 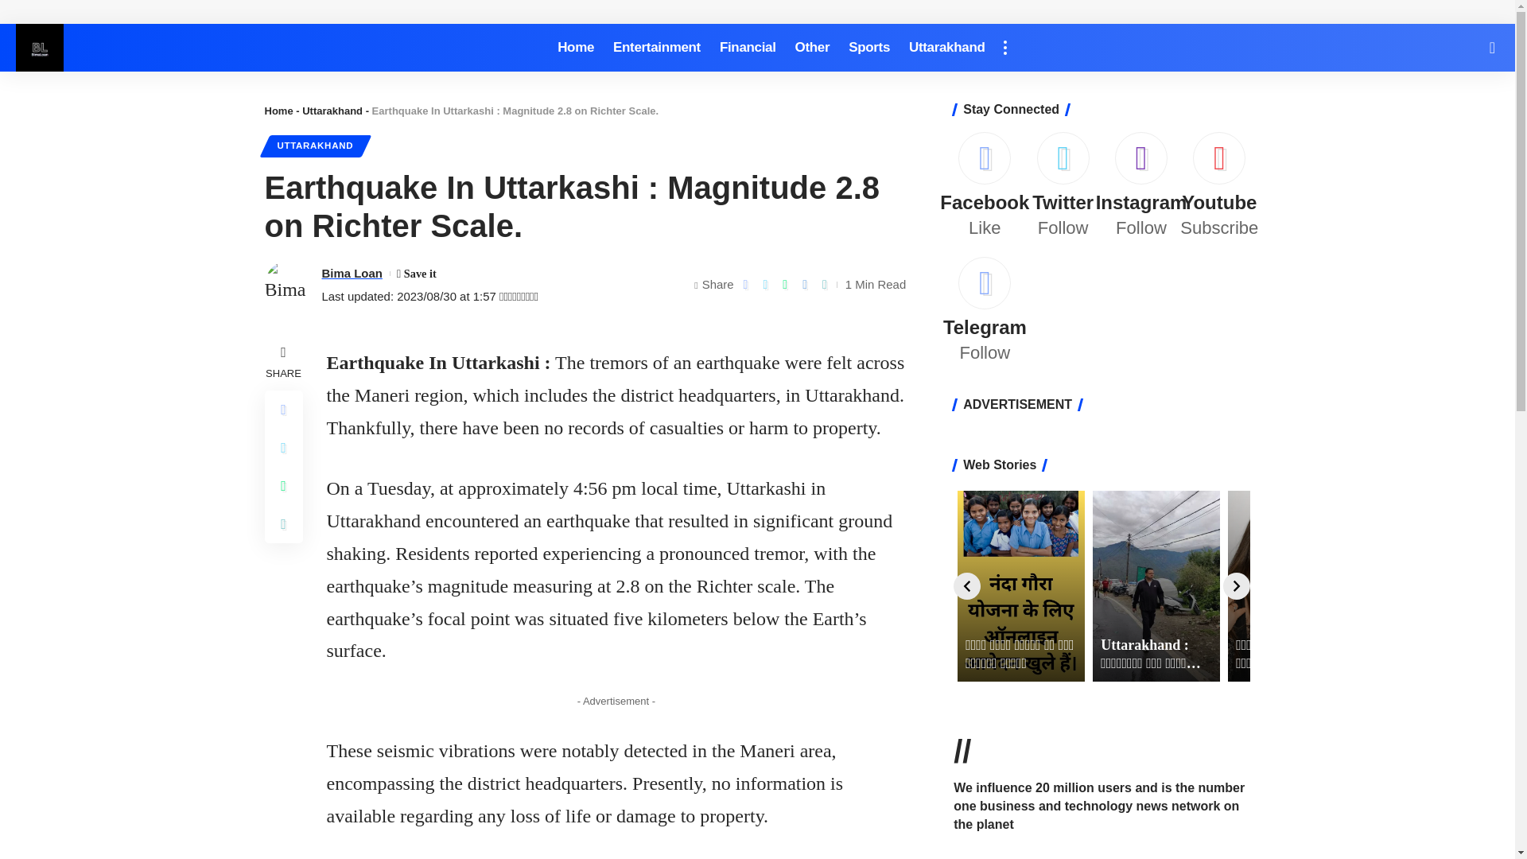 I want to click on Home, so click(x=576, y=48).